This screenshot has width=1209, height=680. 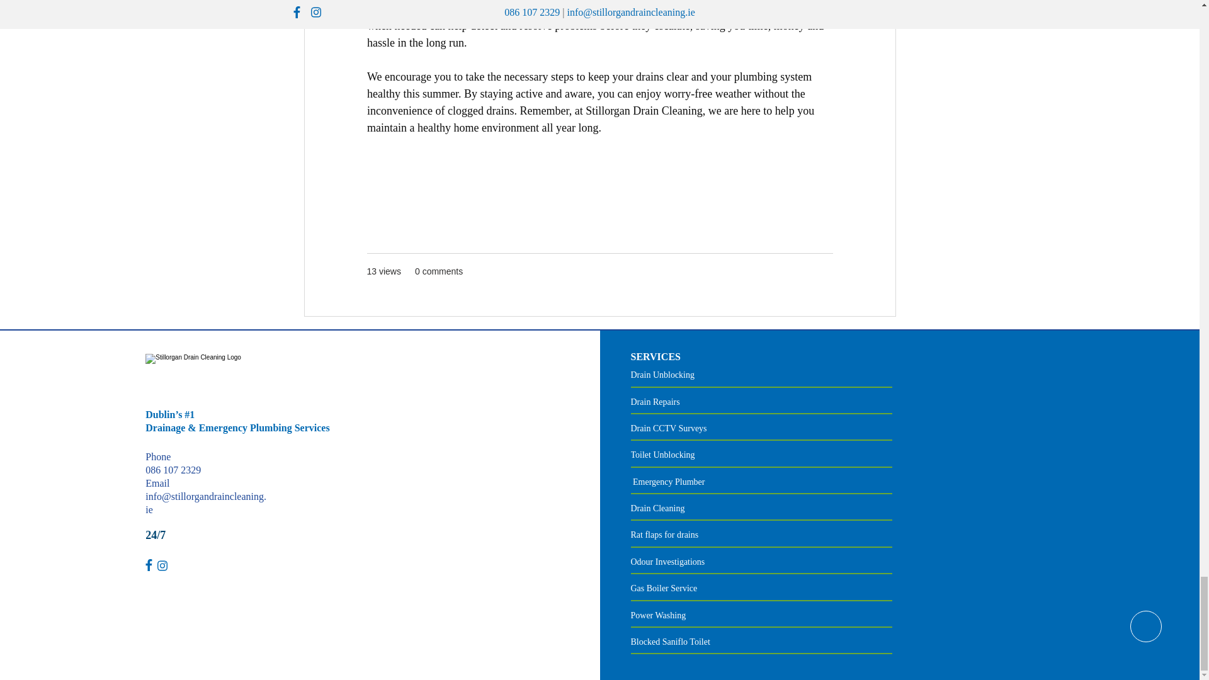 What do you see at coordinates (669, 428) in the screenshot?
I see `Drain CCTV Surveys` at bounding box center [669, 428].